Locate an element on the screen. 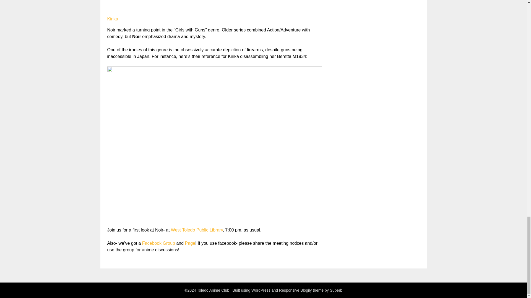 This screenshot has height=298, width=531. Facebook Group is located at coordinates (159, 243).